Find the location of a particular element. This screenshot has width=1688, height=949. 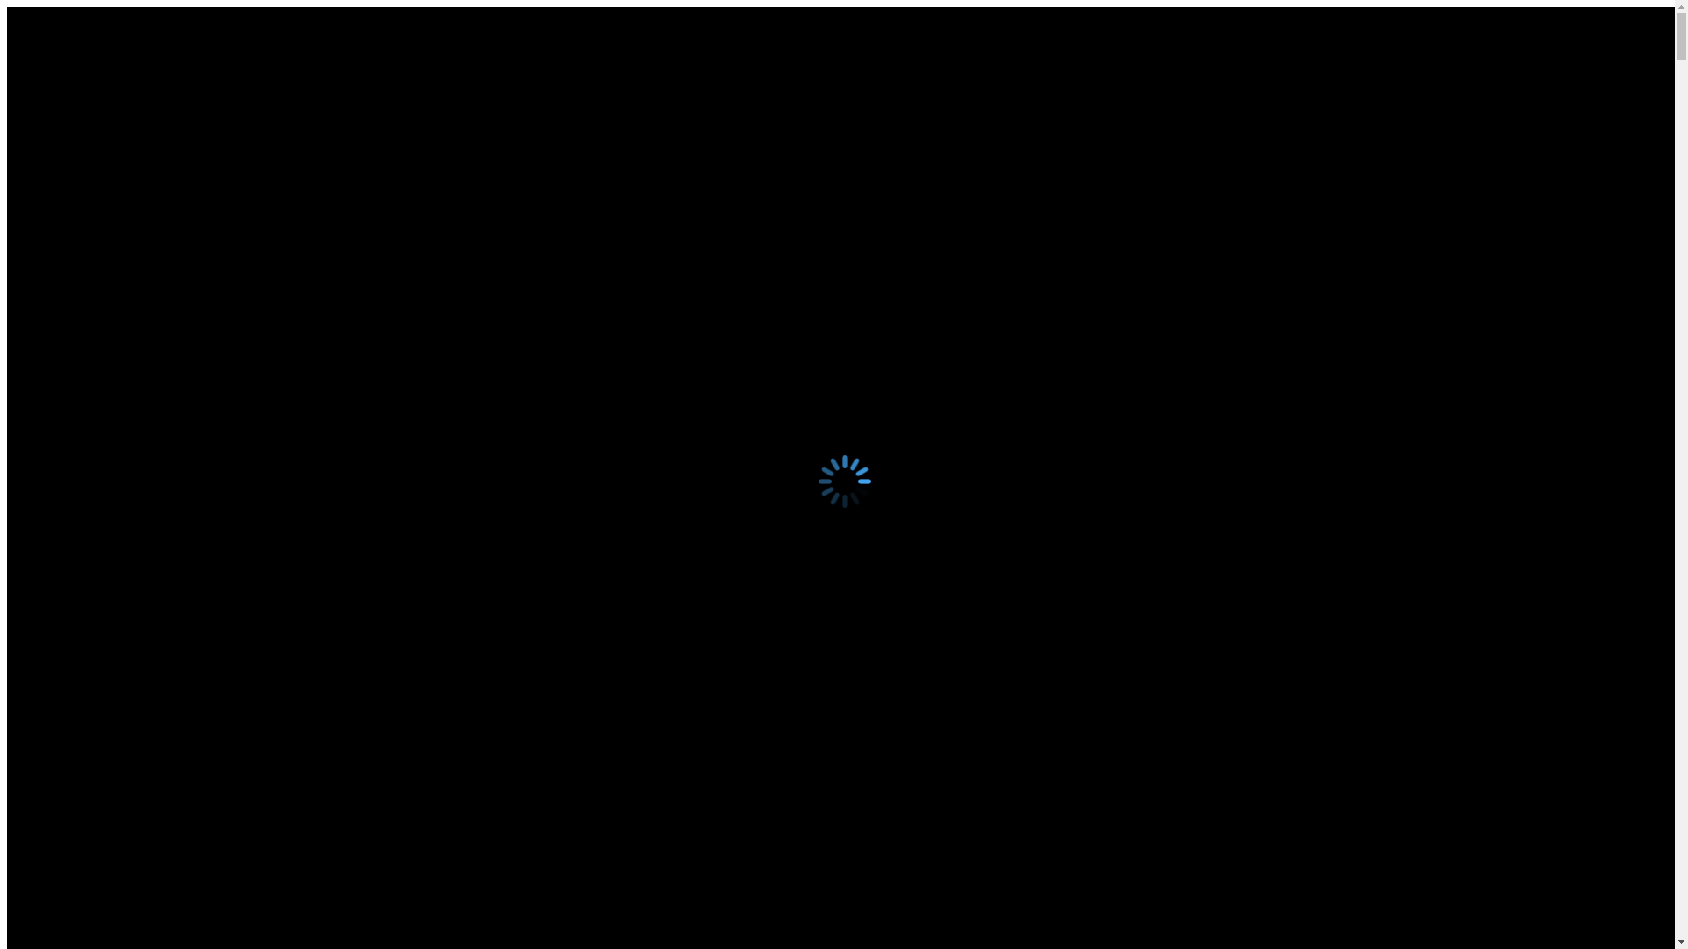

Vacancies is located at coordinates (70, 153).